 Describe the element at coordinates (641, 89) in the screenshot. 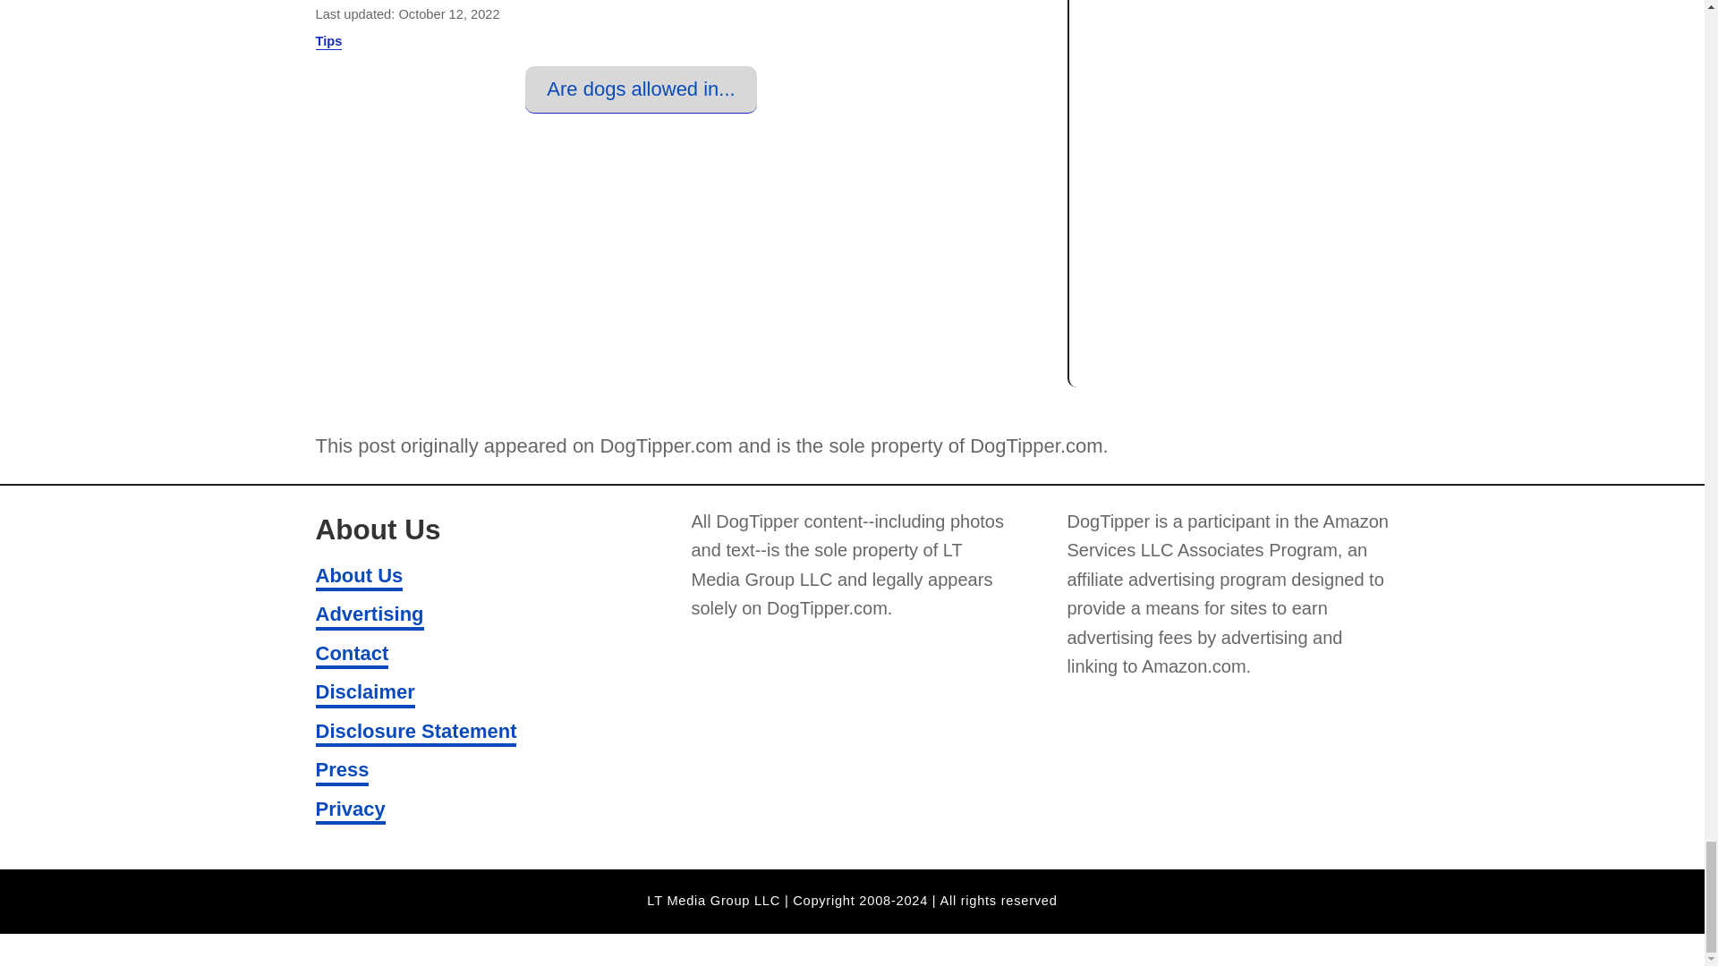

I see `Are dogs allowed in...` at that location.